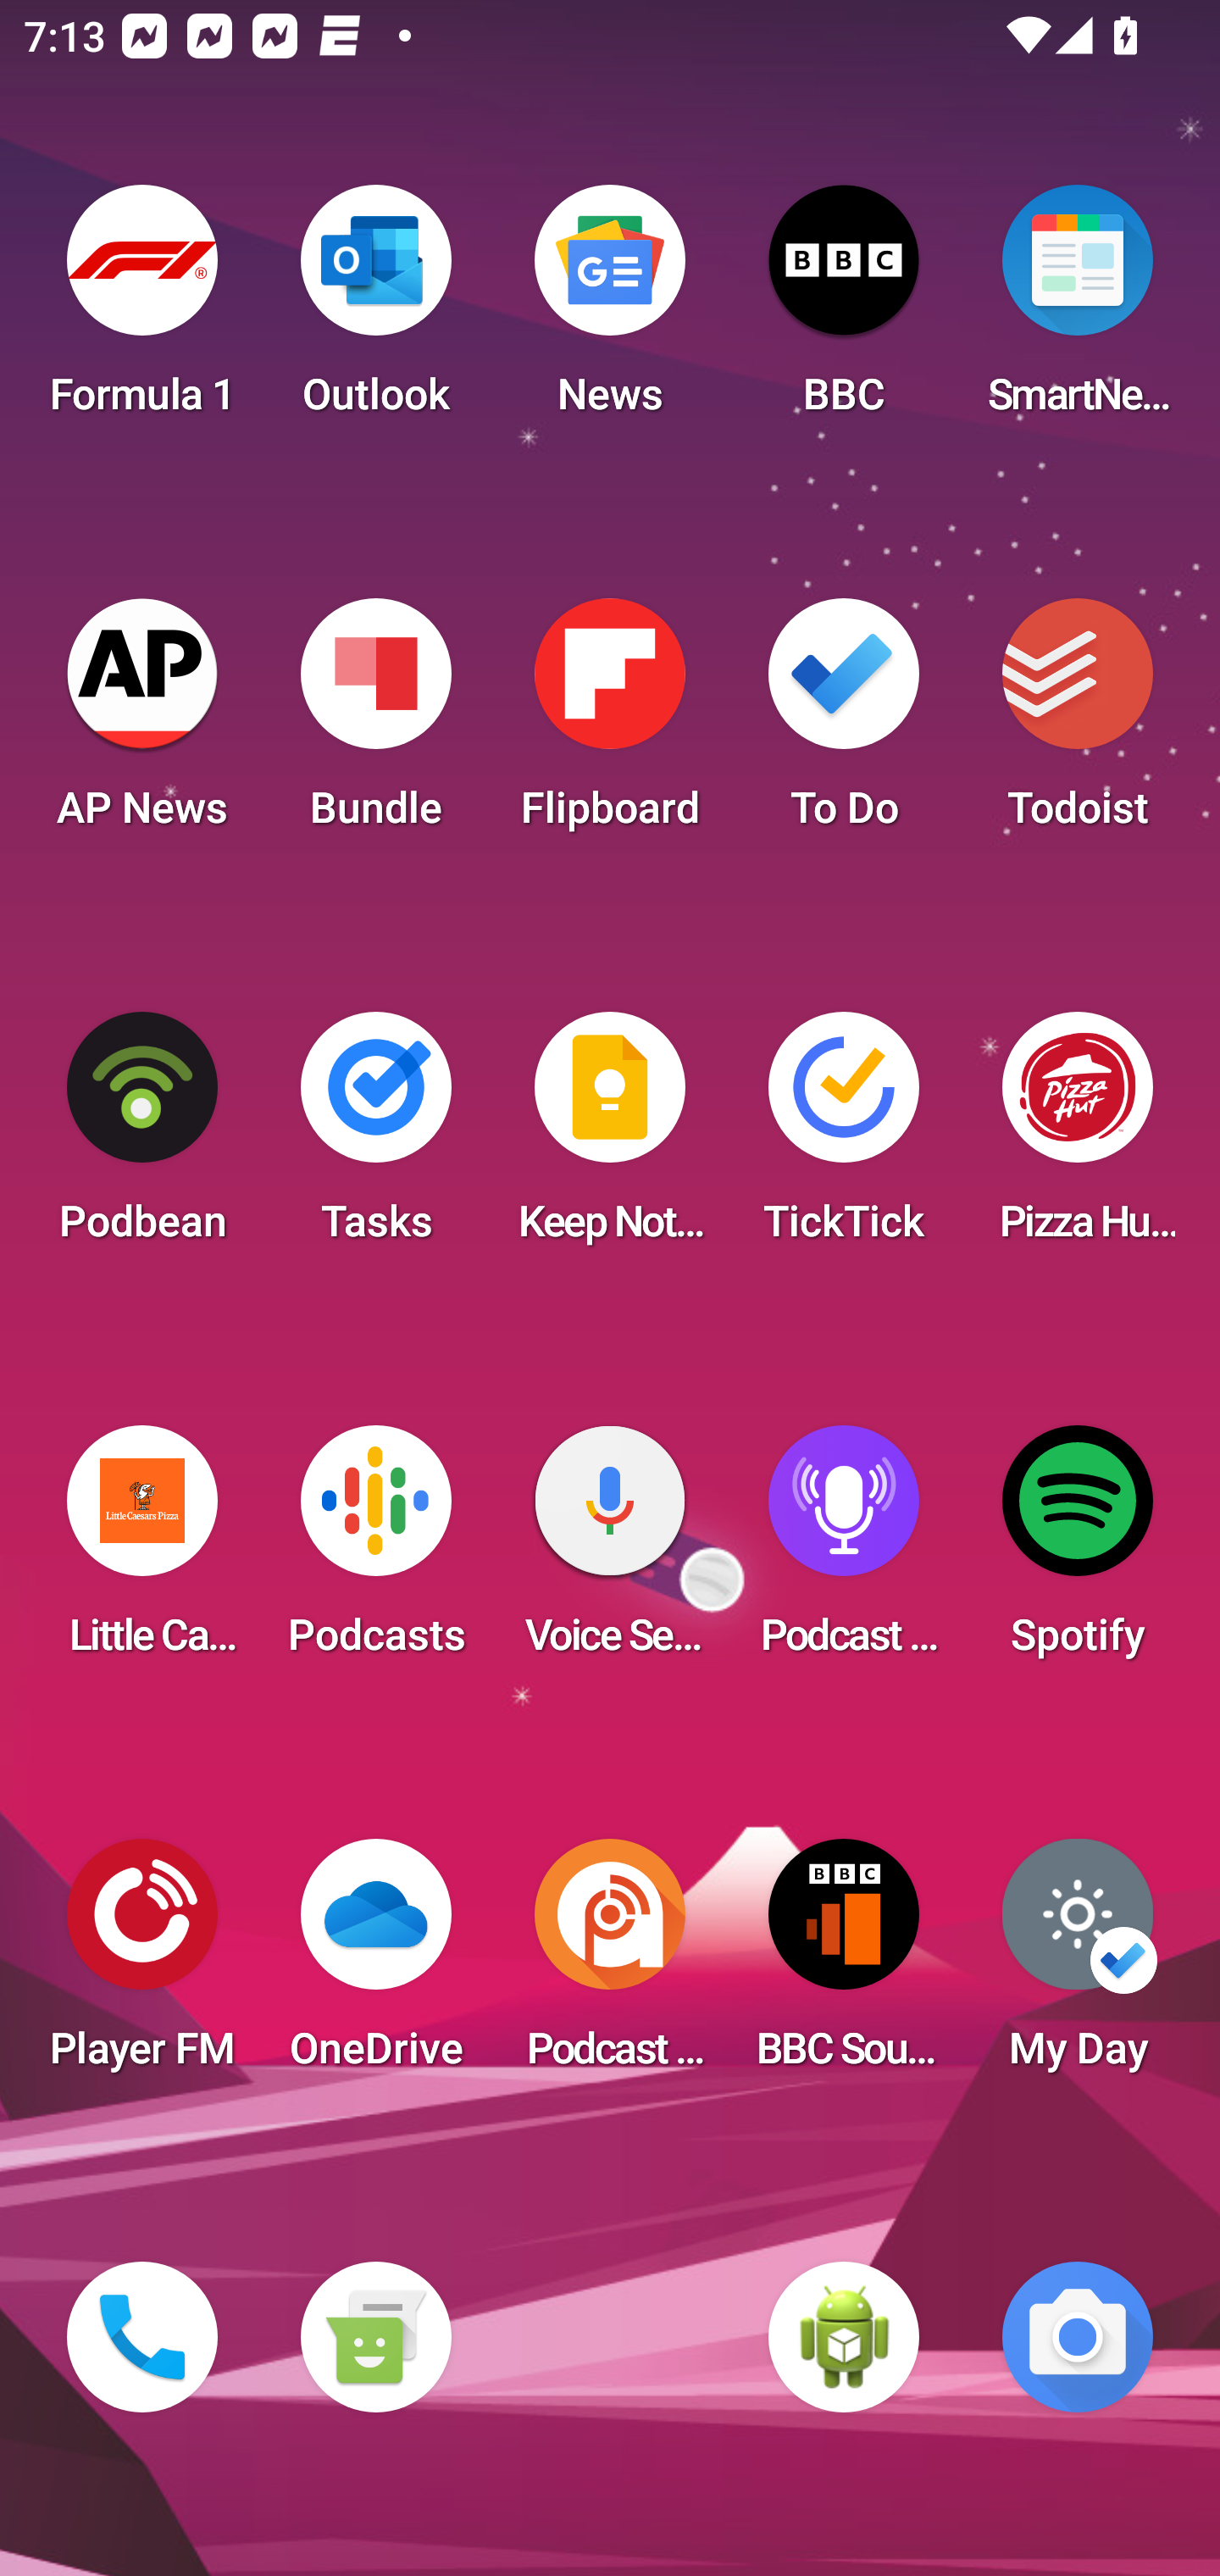  What do you see at coordinates (375, 310) in the screenshot?
I see `Outlook` at bounding box center [375, 310].